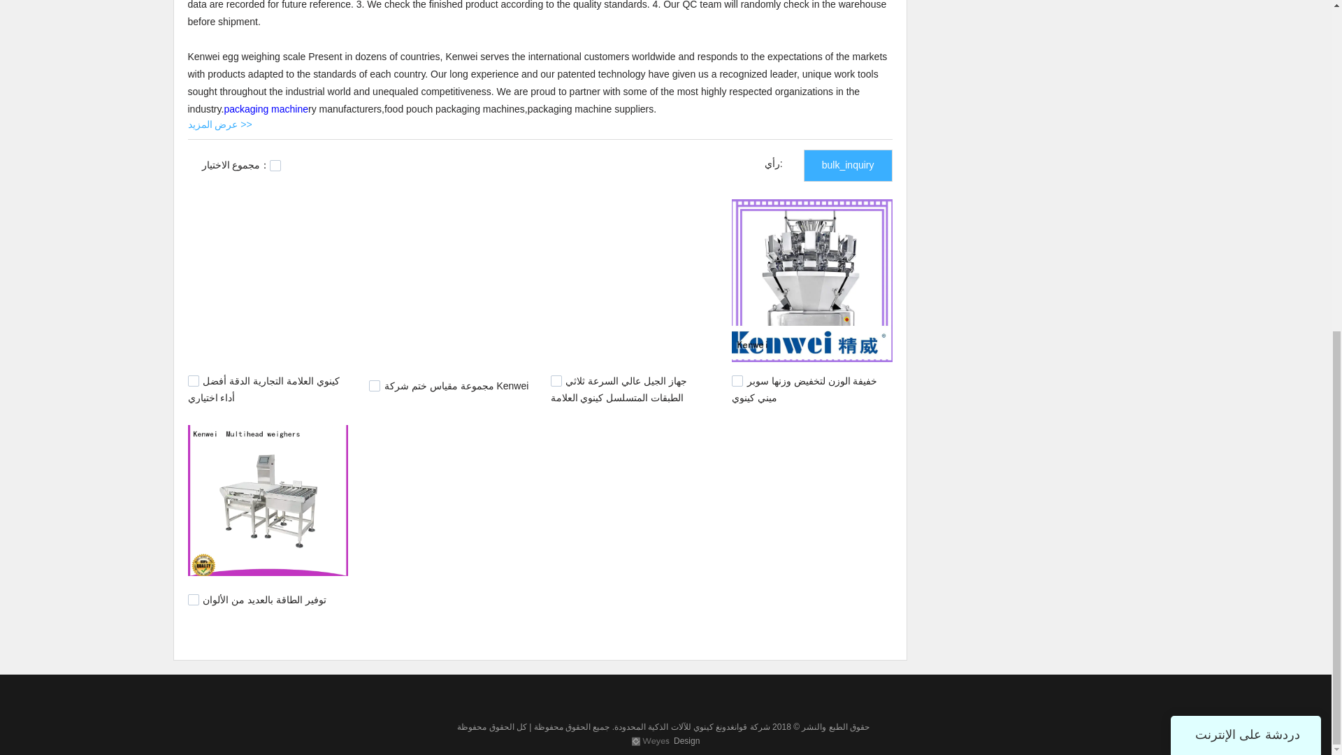 The height and width of the screenshot is (755, 1342). What do you see at coordinates (737, 380) in the screenshot?
I see `1624` at bounding box center [737, 380].